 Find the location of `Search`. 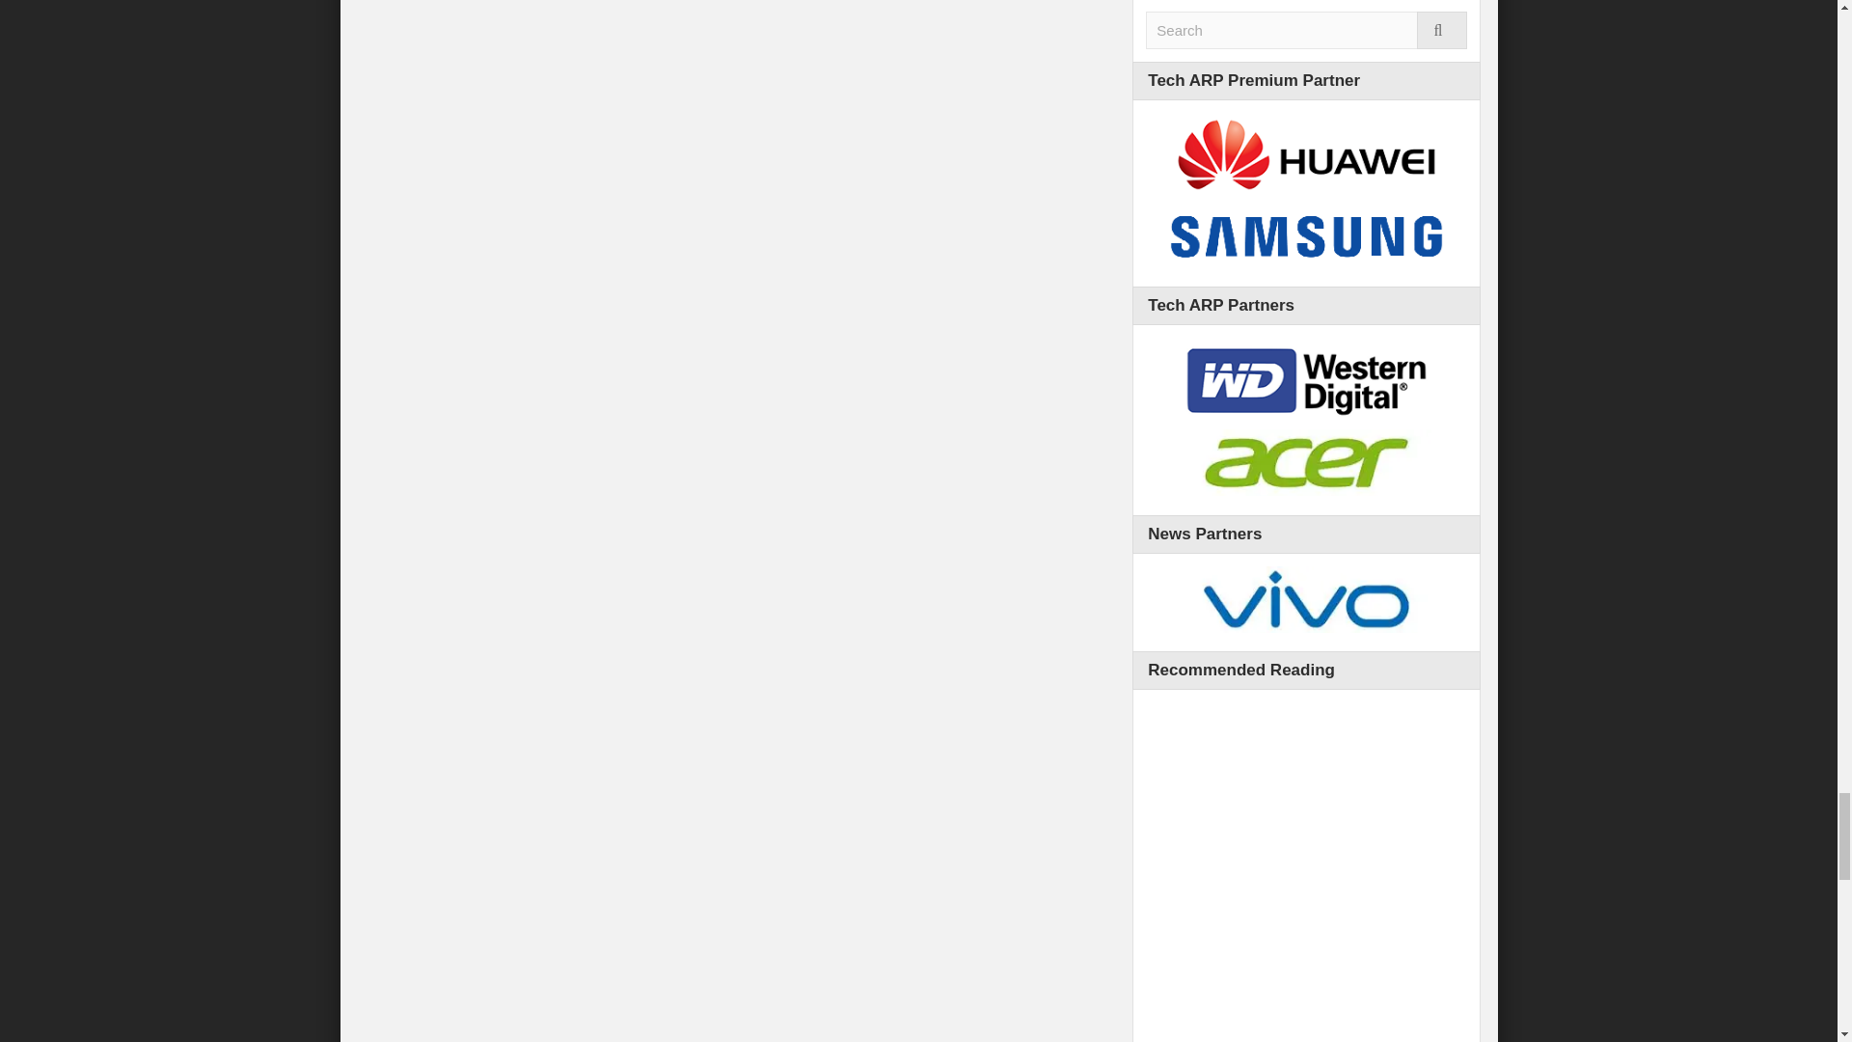

Search is located at coordinates (1306, 29).